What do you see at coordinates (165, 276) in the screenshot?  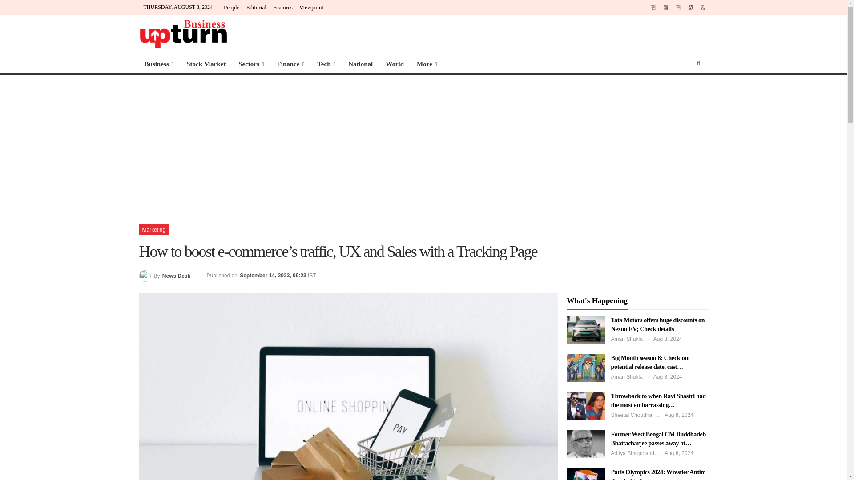 I see `Browse Author Articles` at bounding box center [165, 276].